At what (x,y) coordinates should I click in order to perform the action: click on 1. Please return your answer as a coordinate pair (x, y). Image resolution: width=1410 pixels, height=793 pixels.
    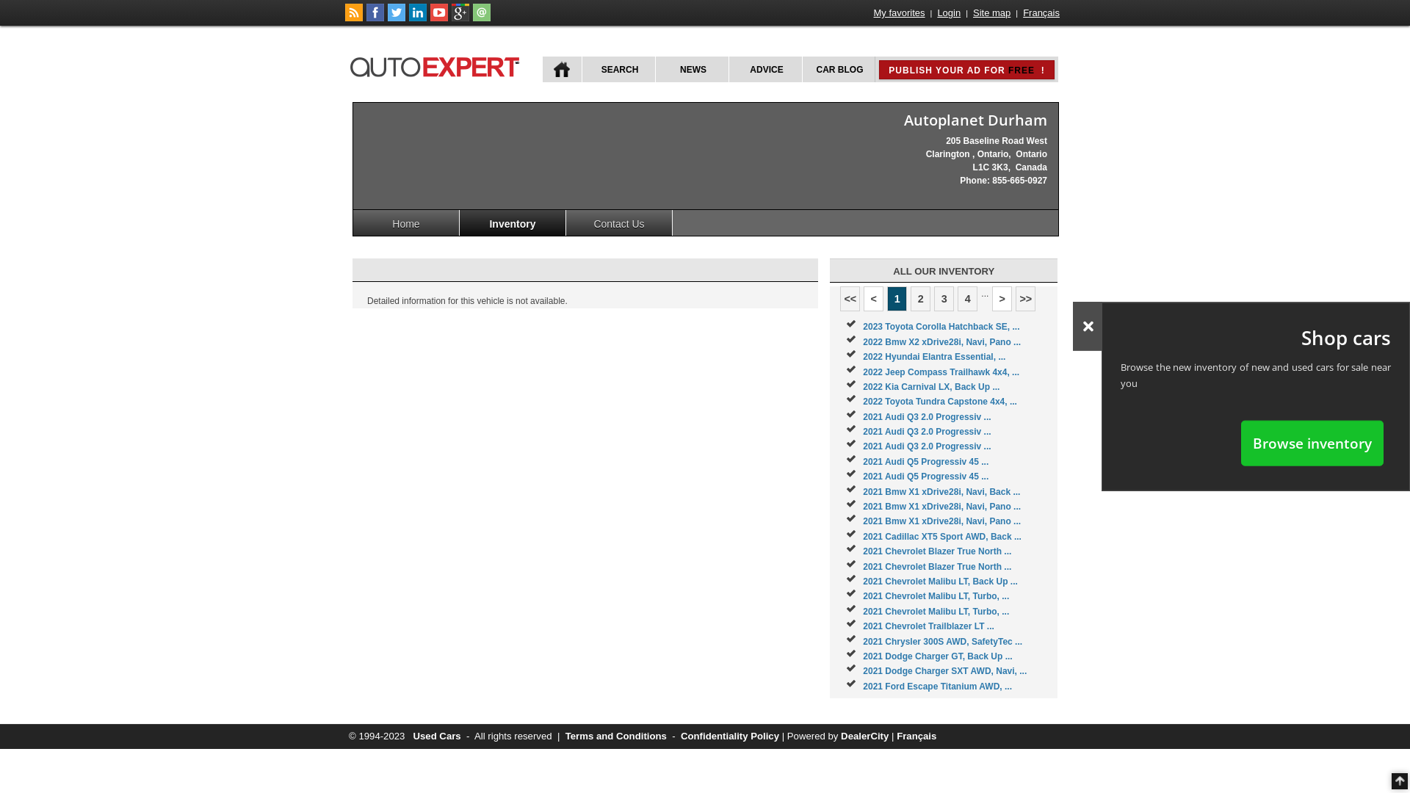
    Looking at the image, I should click on (897, 299).